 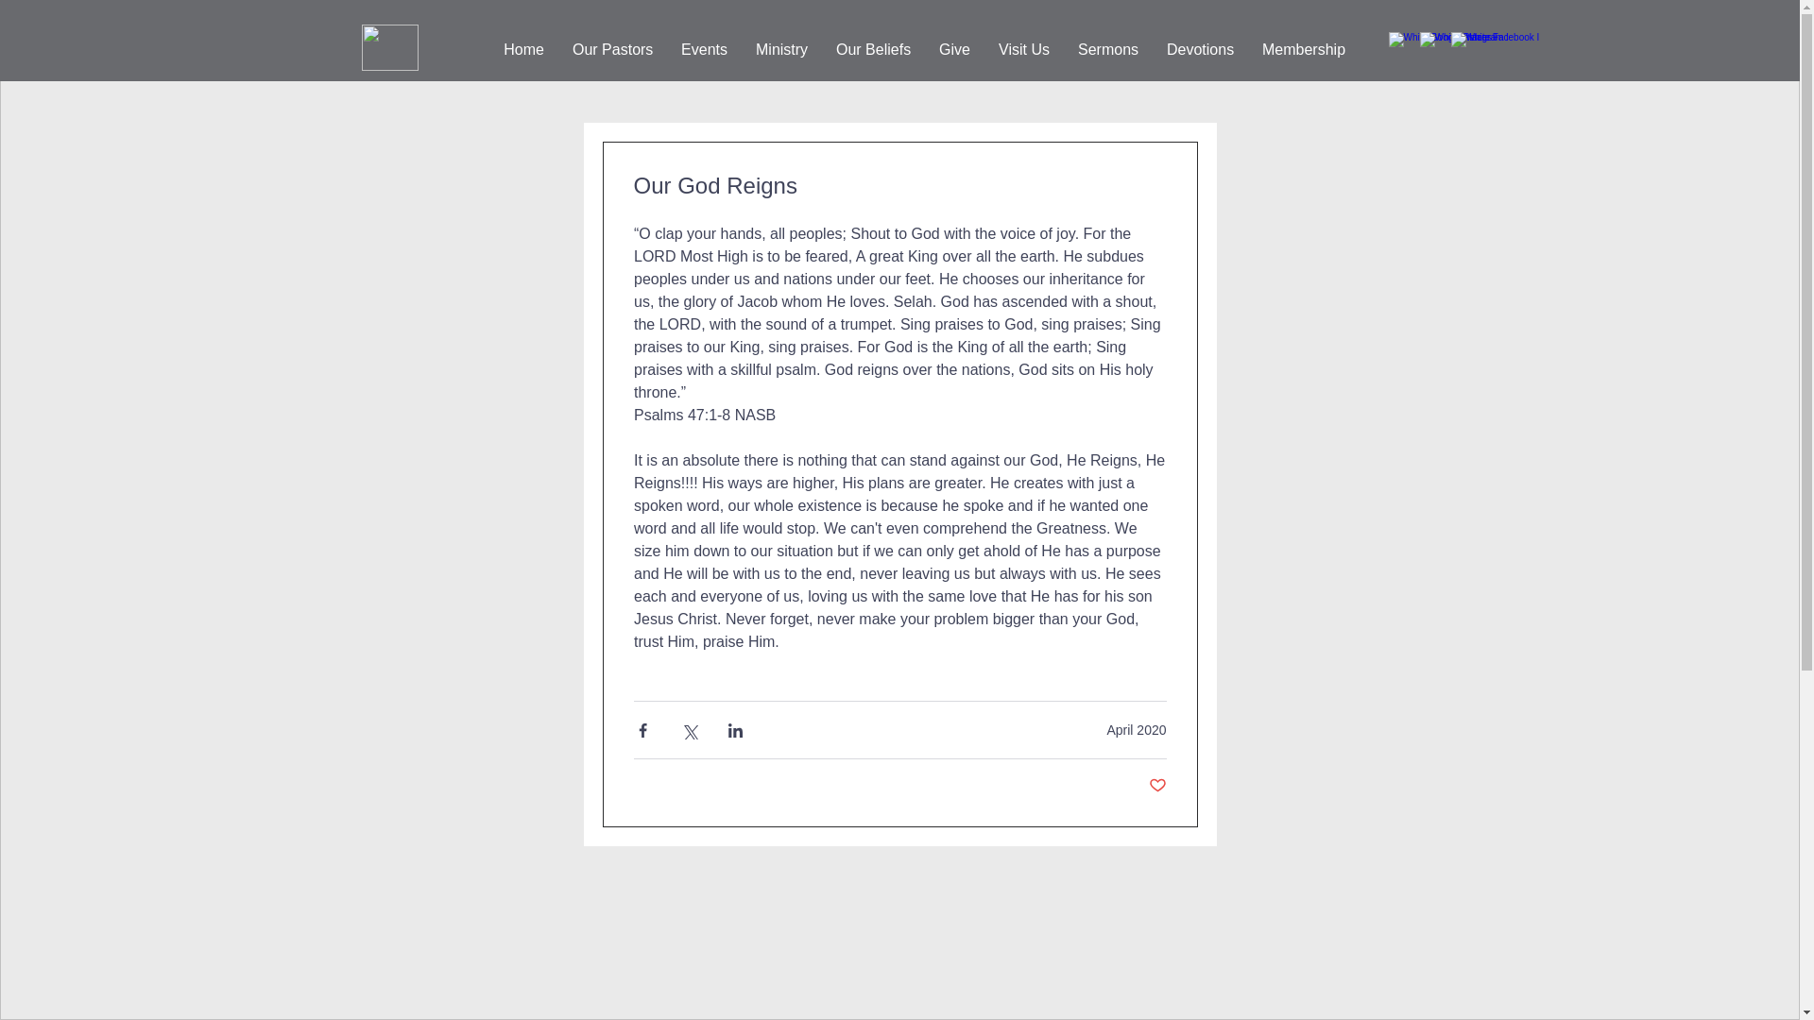 What do you see at coordinates (1200, 50) in the screenshot?
I see `Devotions` at bounding box center [1200, 50].